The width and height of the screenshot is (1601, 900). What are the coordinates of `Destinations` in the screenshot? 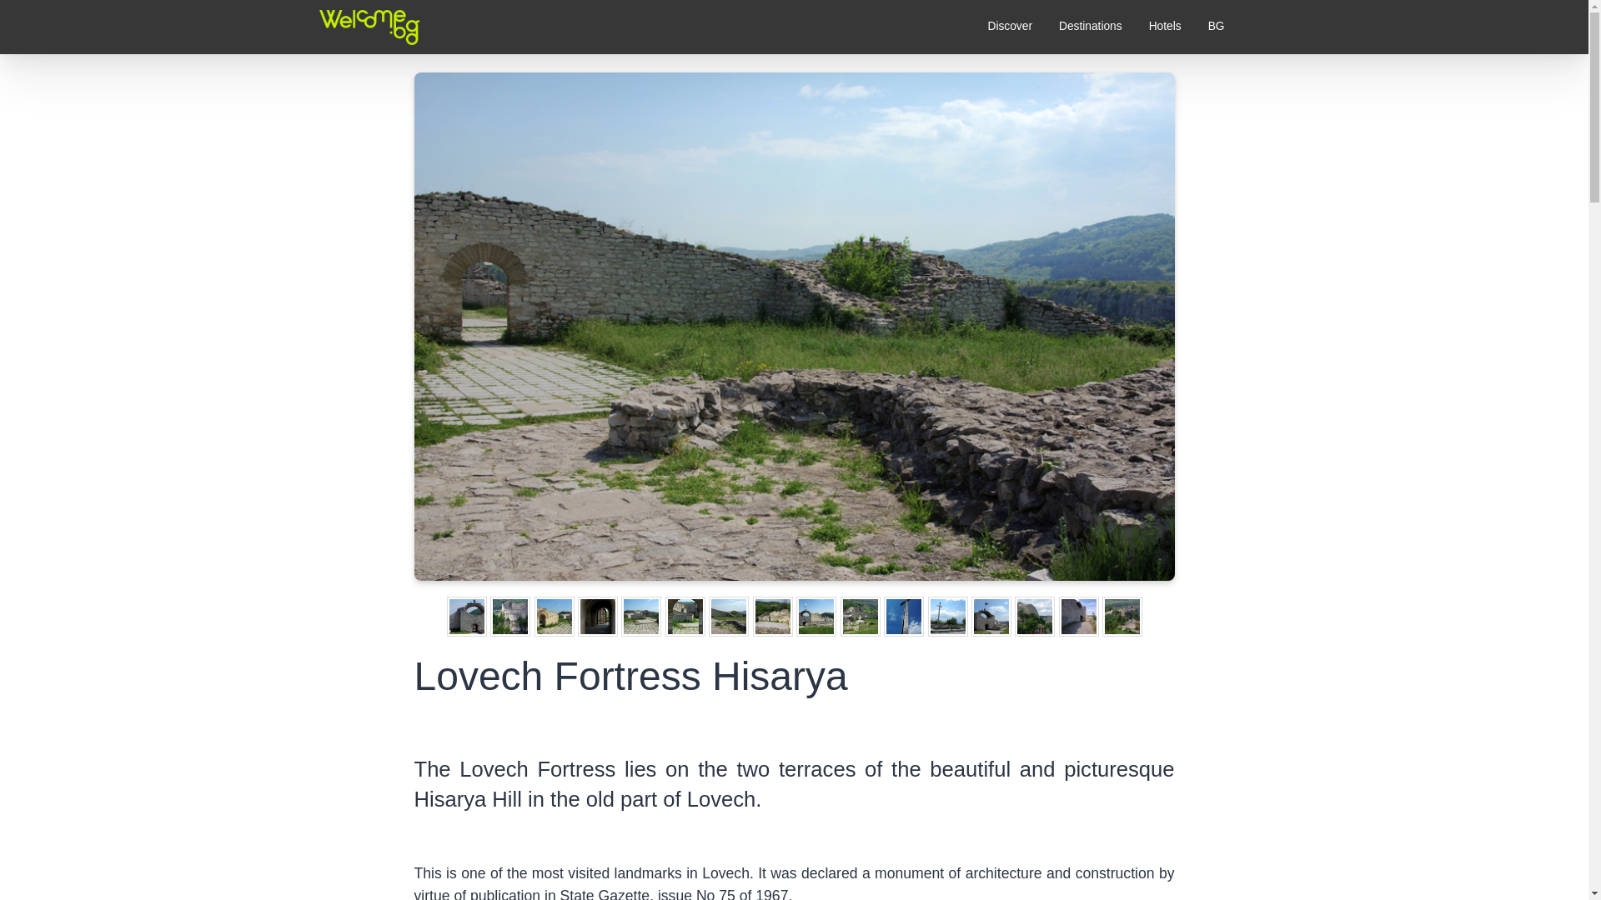 It's located at (1090, 27).